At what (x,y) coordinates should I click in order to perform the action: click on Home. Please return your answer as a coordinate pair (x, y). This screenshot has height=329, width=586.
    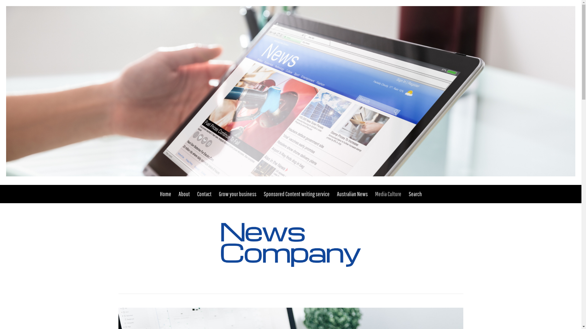
    Looking at the image, I should click on (167, 194).